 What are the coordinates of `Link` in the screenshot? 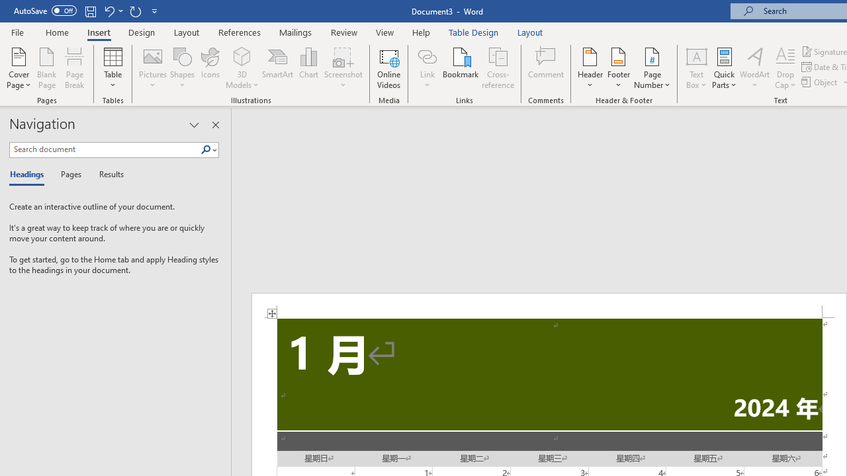 It's located at (427, 67).